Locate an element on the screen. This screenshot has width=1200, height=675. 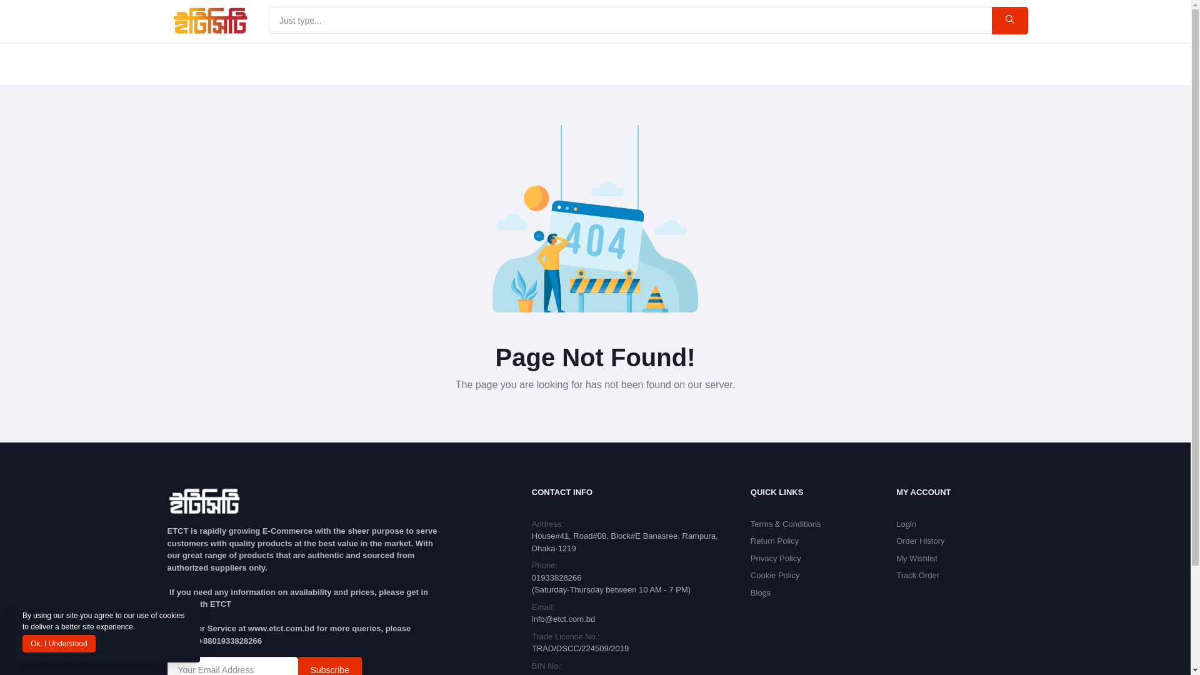
Ok. I Understood is located at coordinates (59, 644).